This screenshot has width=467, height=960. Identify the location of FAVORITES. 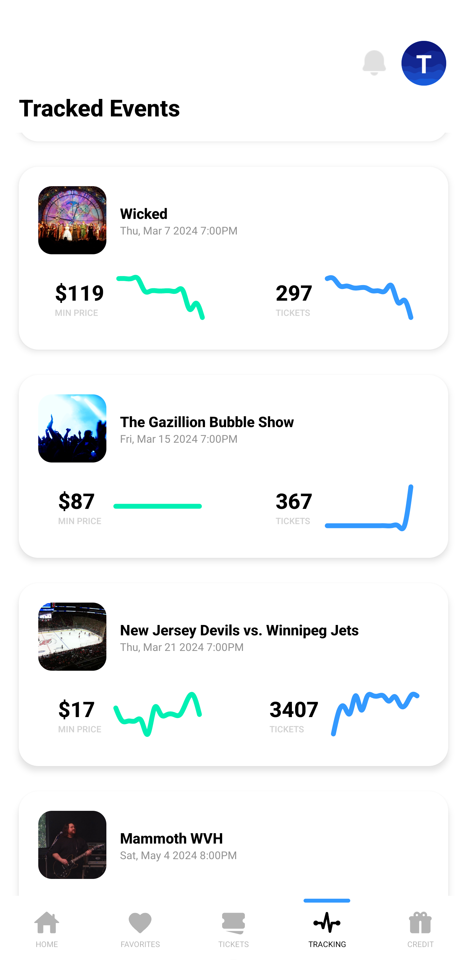
(140, 928).